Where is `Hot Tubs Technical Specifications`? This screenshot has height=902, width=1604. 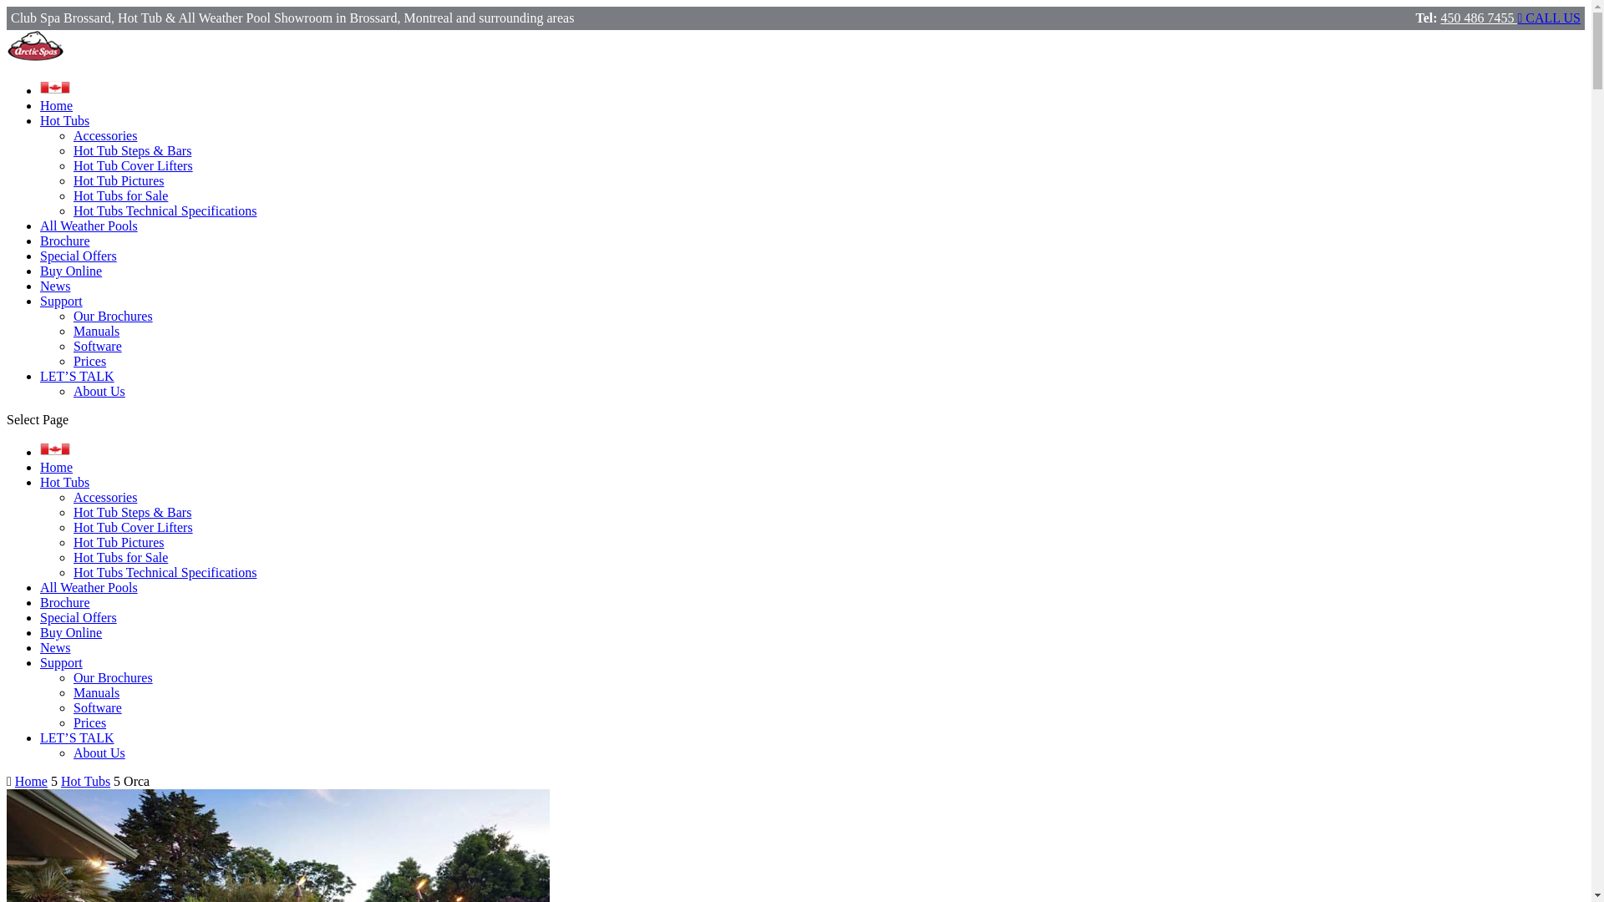
Hot Tubs Technical Specifications is located at coordinates (165, 210).